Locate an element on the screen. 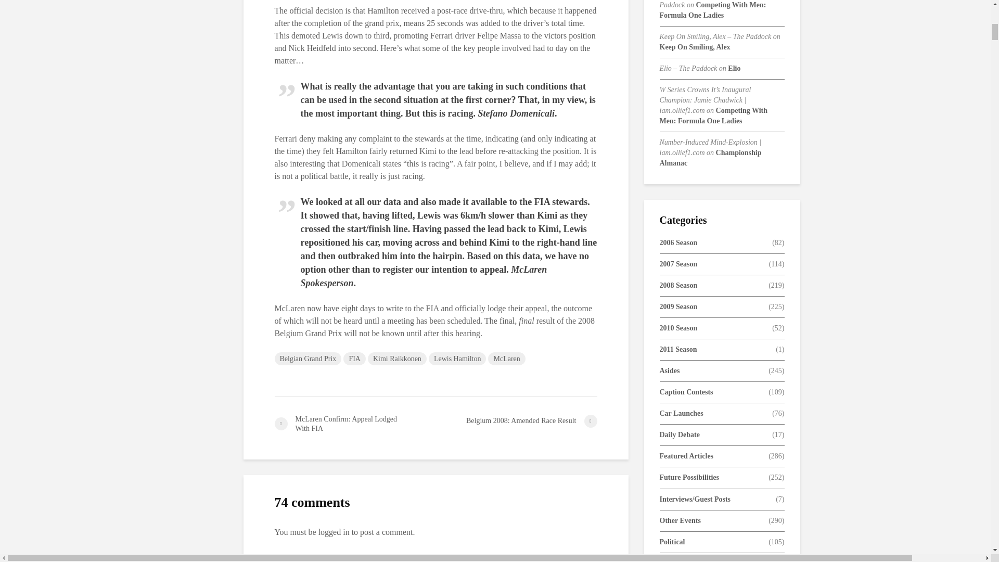  FIA is located at coordinates (354, 359).